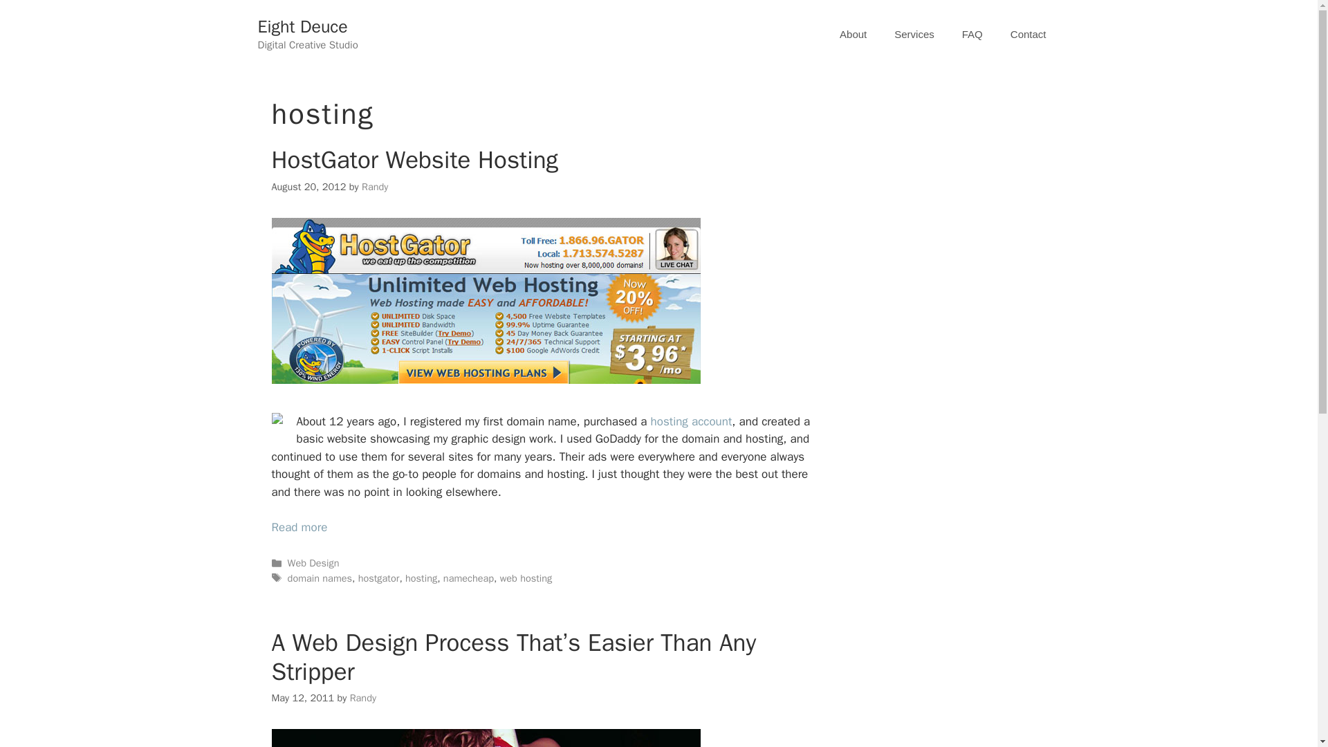  I want to click on Services, so click(914, 35).